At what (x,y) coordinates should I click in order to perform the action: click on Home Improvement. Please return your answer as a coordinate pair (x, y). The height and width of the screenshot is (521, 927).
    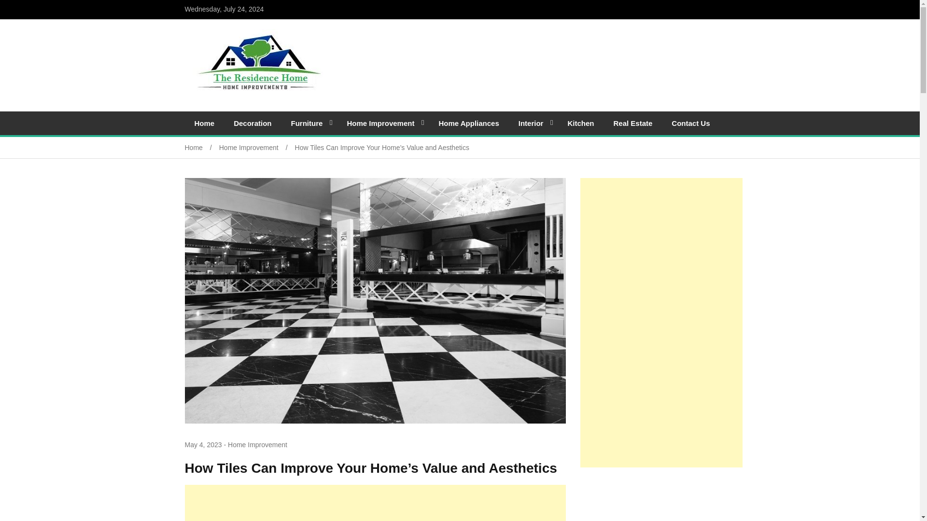
    Looking at the image, I should click on (257, 148).